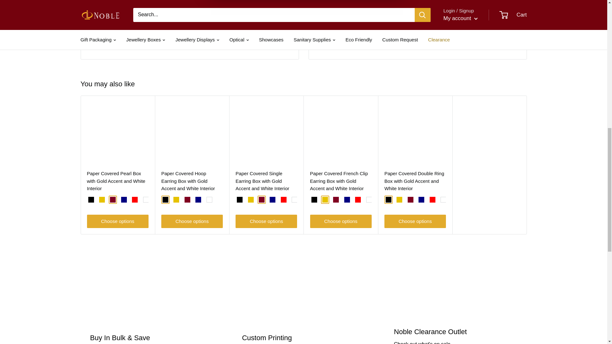 The height and width of the screenshot is (344, 612). Describe the element at coordinates (113, 199) in the screenshot. I see `Burgundy` at that location.